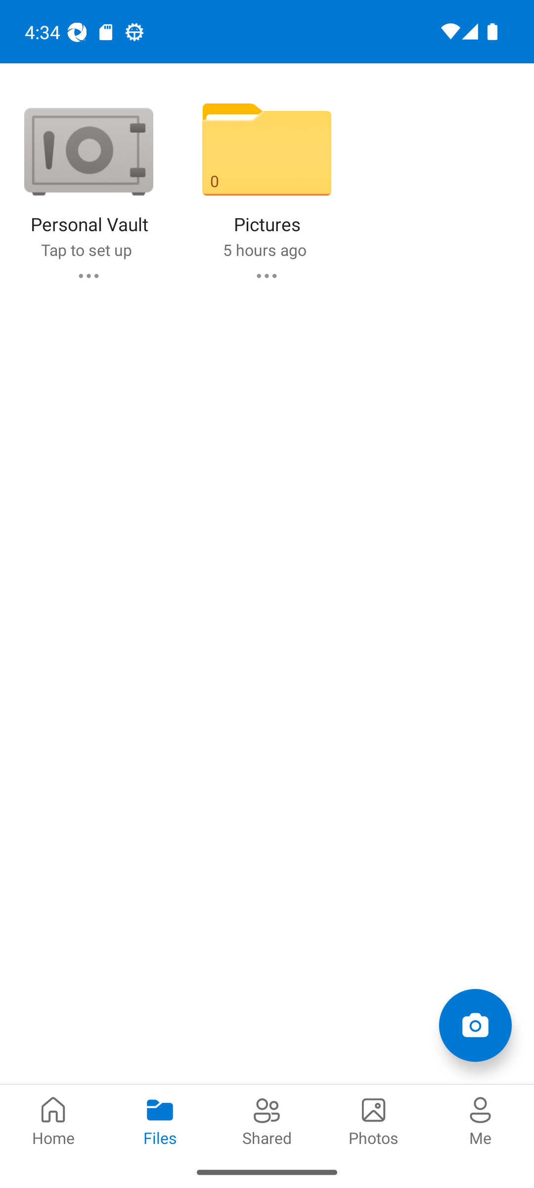 This screenshot has height=1188, width=534. I want to click on Shared pivot Shared, so click(267, 1120).